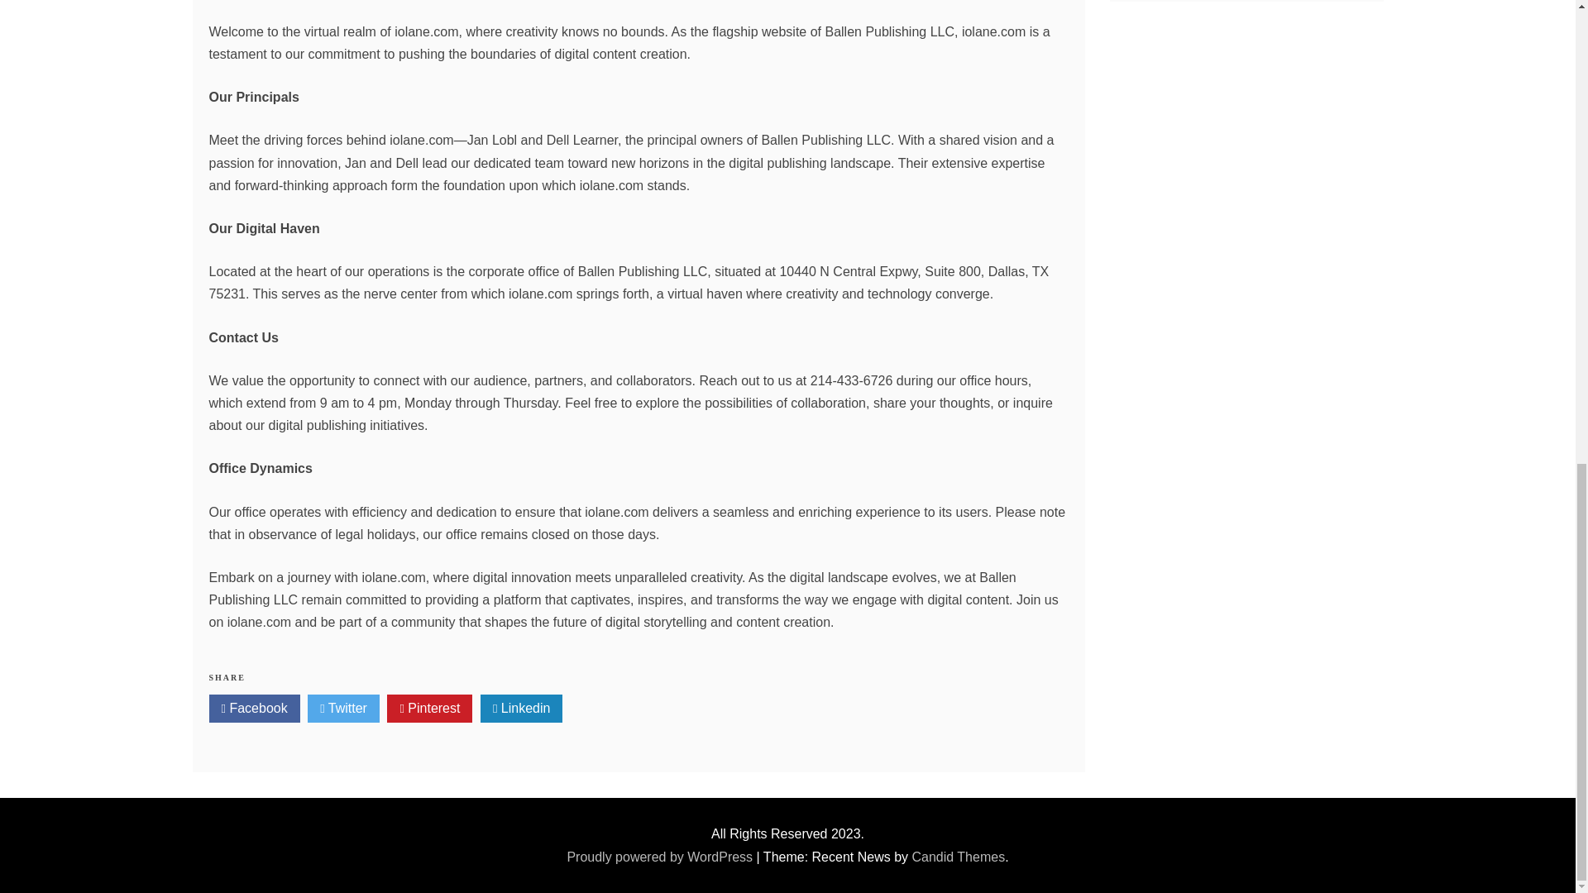  I want to click on Twitter, so click(343, 708).